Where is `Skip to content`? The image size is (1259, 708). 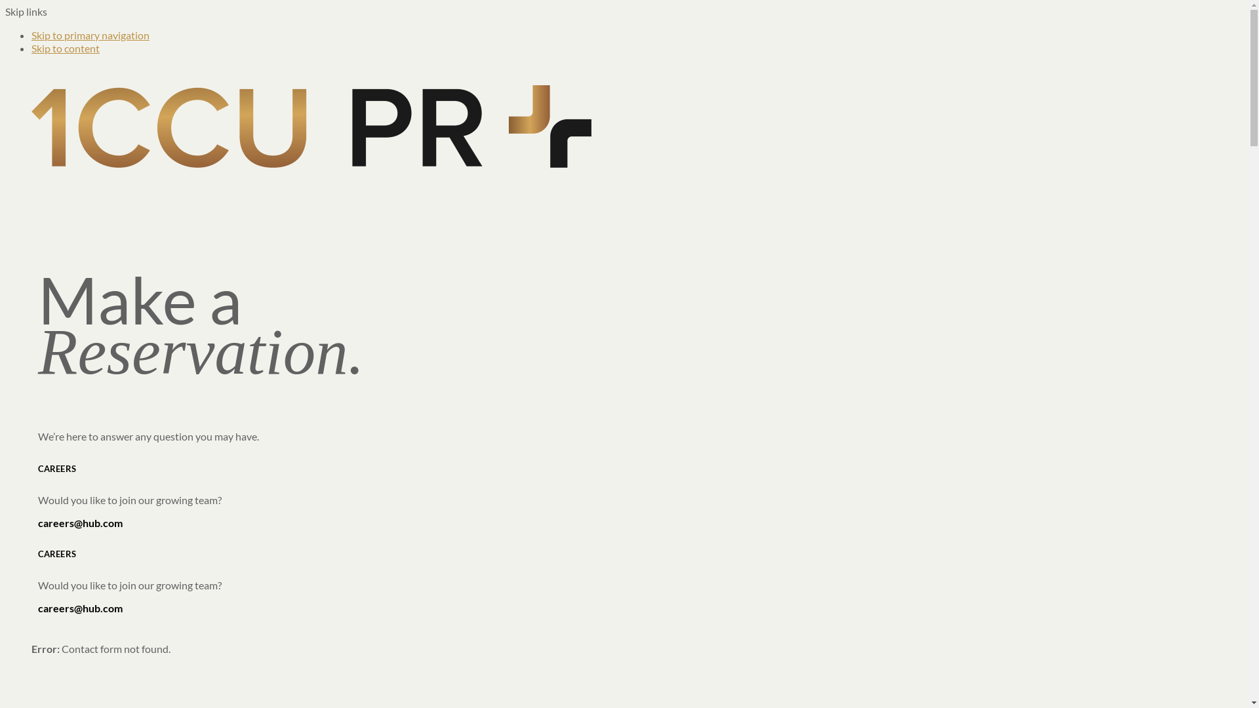 Skip to content is located at coordinates (66, 49).